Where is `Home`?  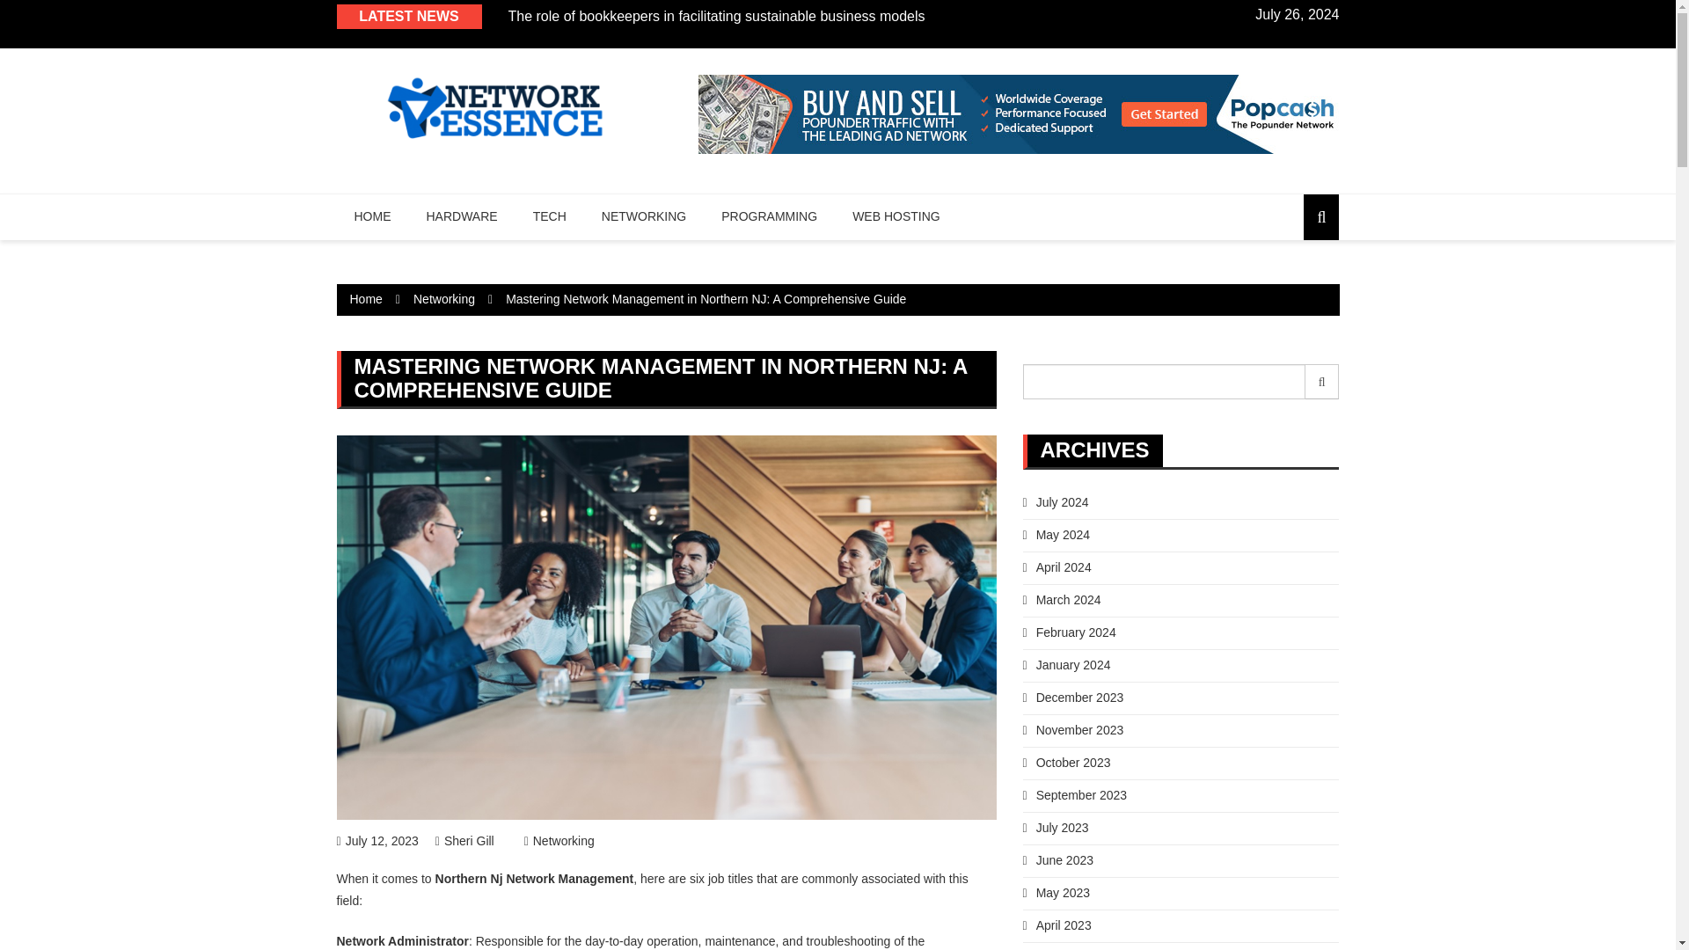 Home is located at coordinates (366, 298).